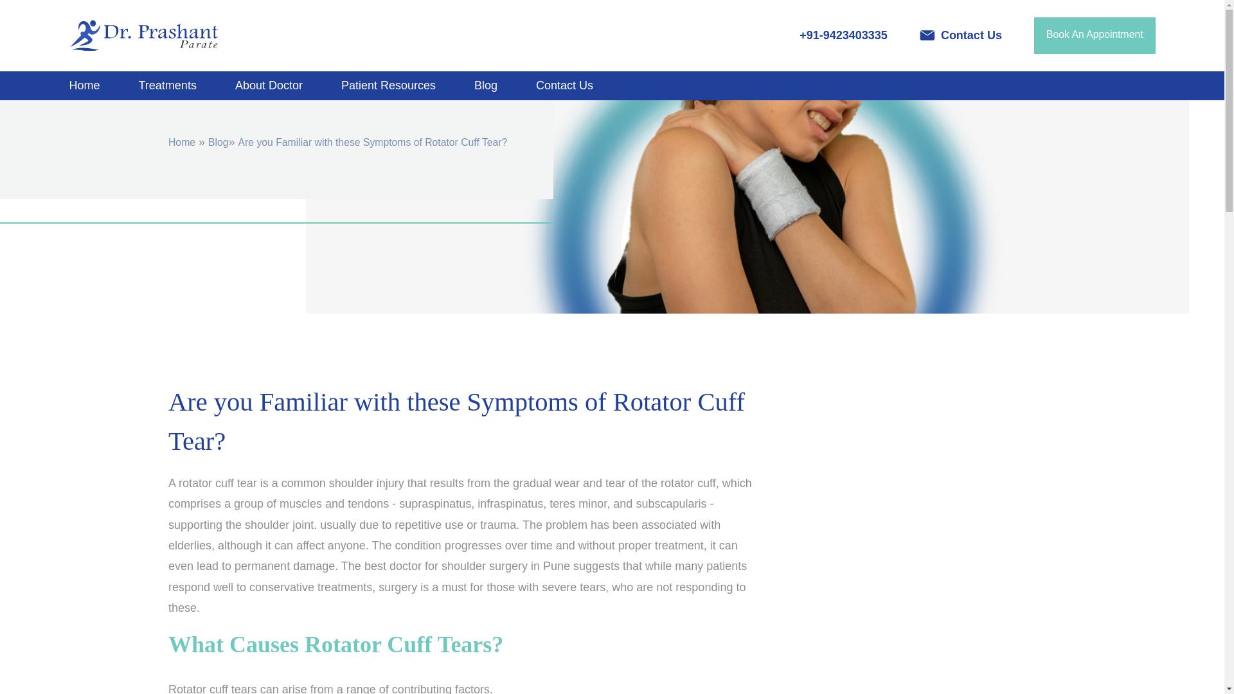  Describe the element at coordinates (269, 85) in the screenshot. I see `About Doctor` at that location.